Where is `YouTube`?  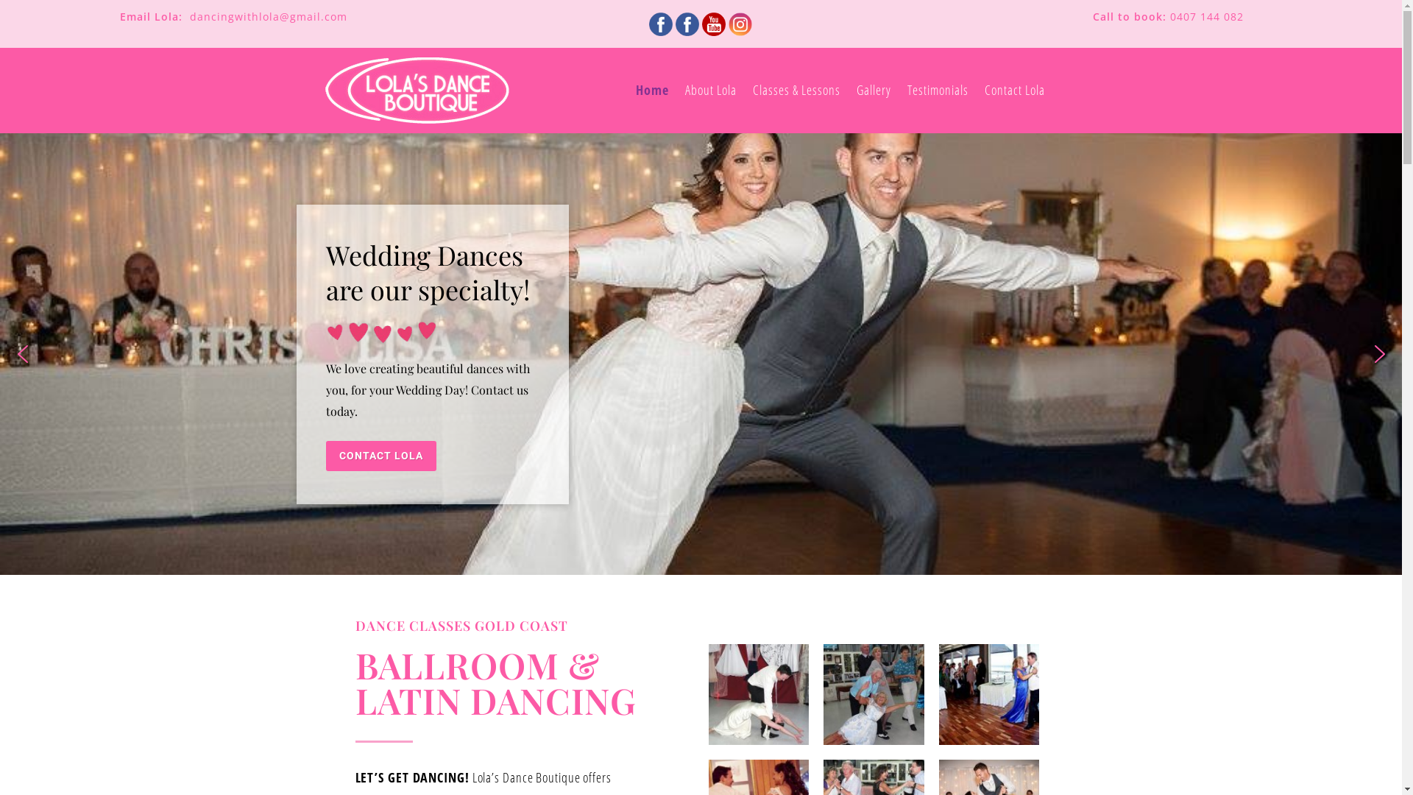
YouTube is located at coordinates (714, 24).